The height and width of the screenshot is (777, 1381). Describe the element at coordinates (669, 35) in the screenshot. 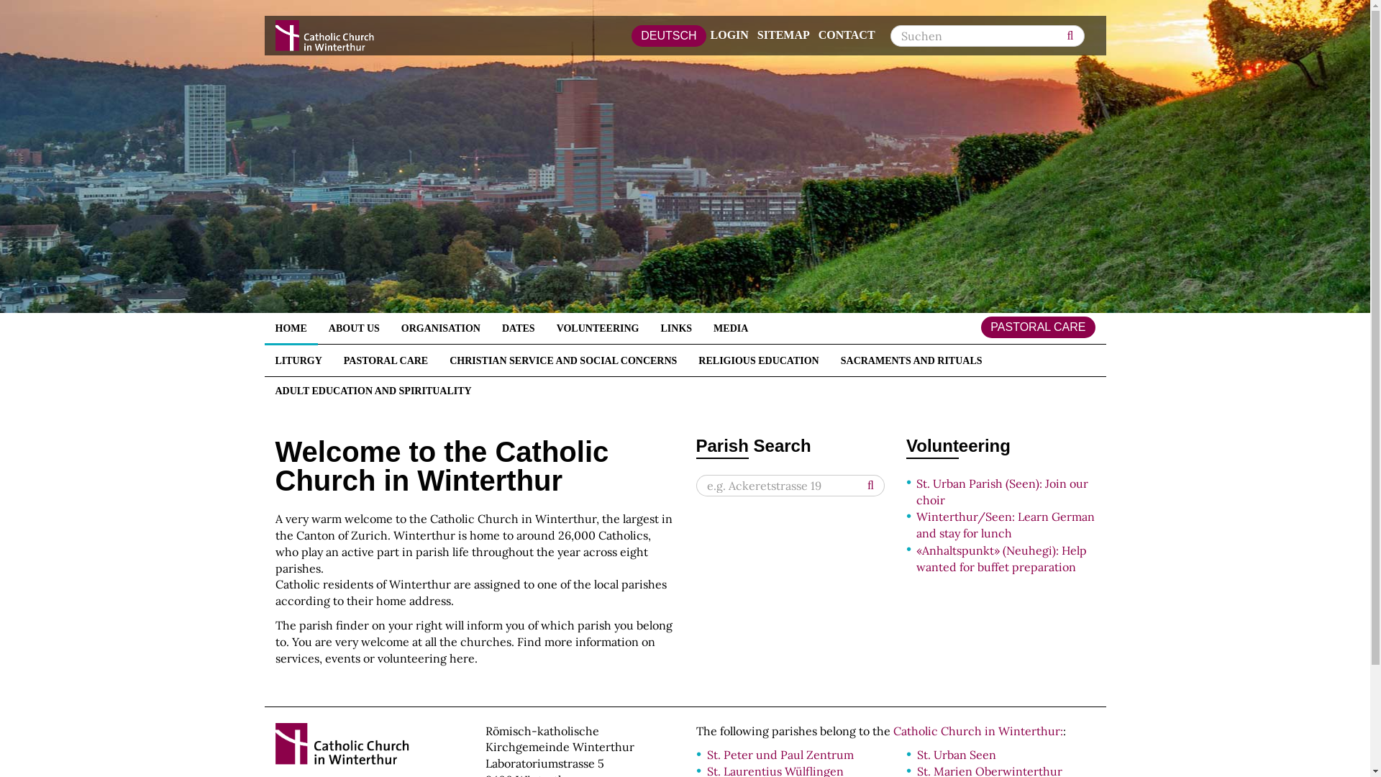

I see `DEUTSCH` at that location.